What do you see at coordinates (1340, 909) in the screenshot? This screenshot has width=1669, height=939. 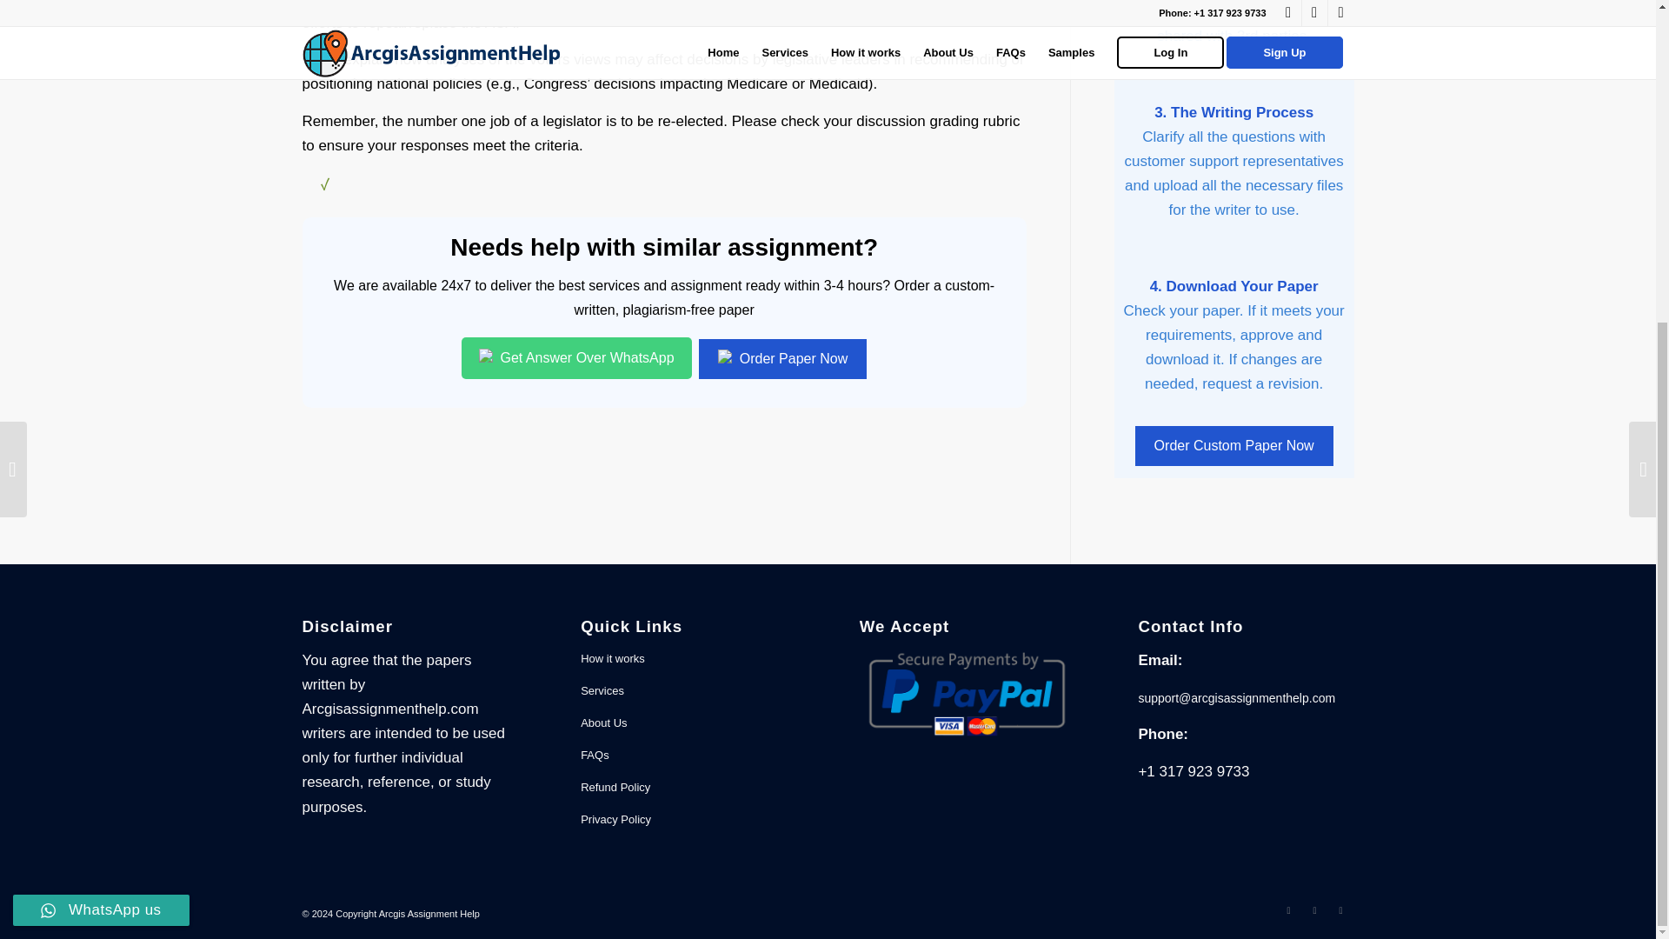 I see `Pinterest` at bounding box center [1340, 909].